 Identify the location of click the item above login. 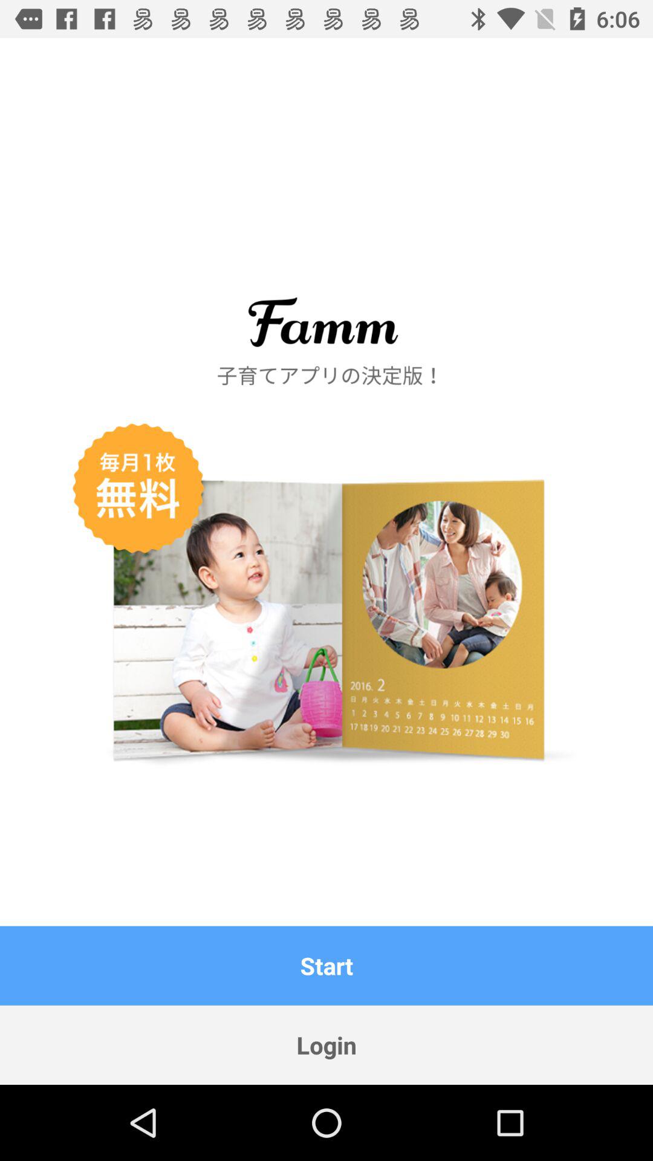
(326, 965).